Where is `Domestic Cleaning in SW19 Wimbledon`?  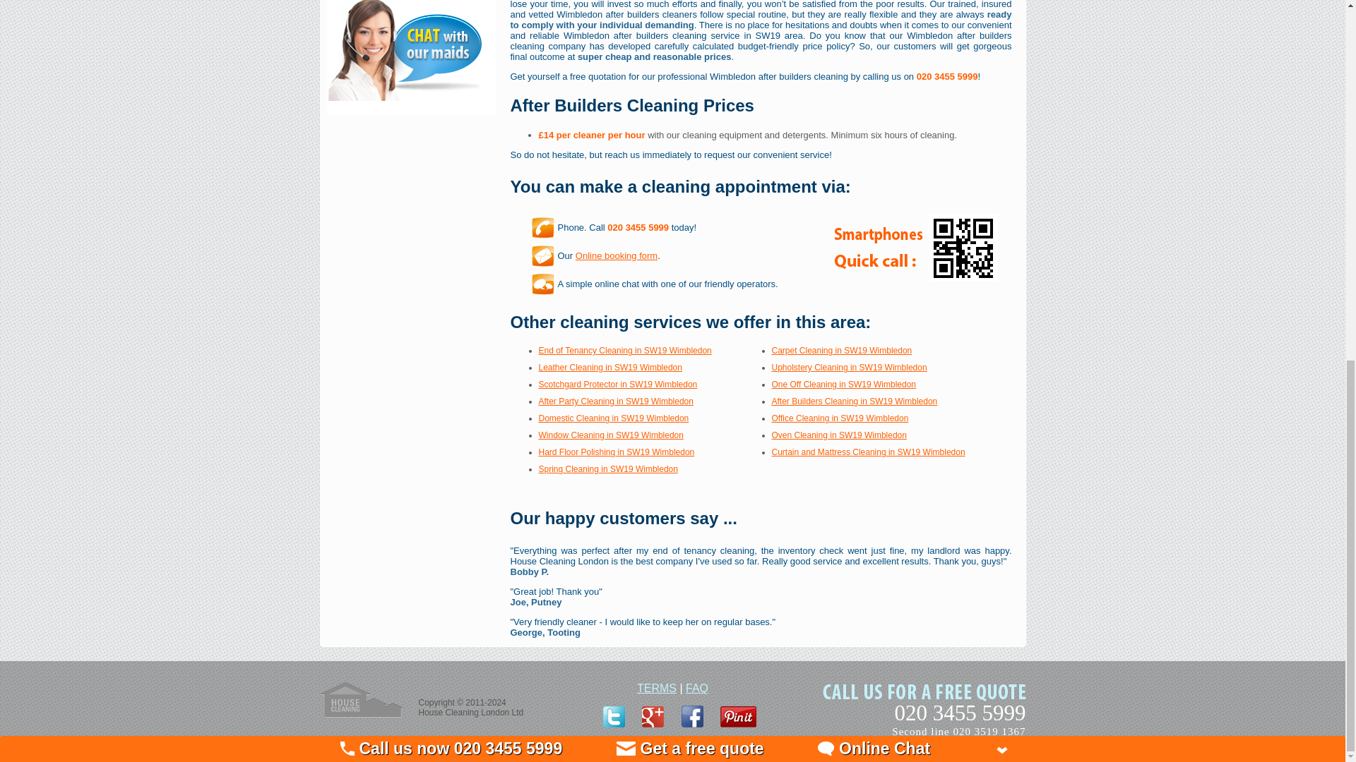
Domestic Cleaning in SW19 Wimbledon is located at coordinates (613, 418).